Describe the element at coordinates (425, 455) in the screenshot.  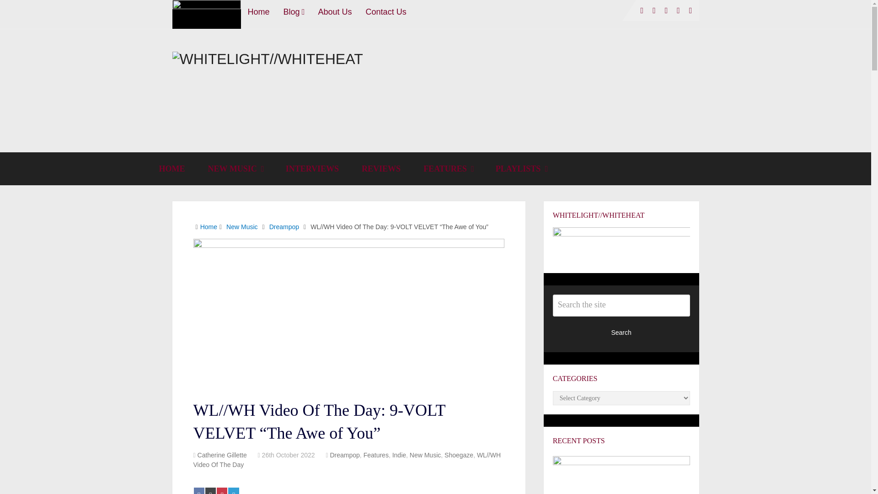
I see `View all posts in New Music` at that location.